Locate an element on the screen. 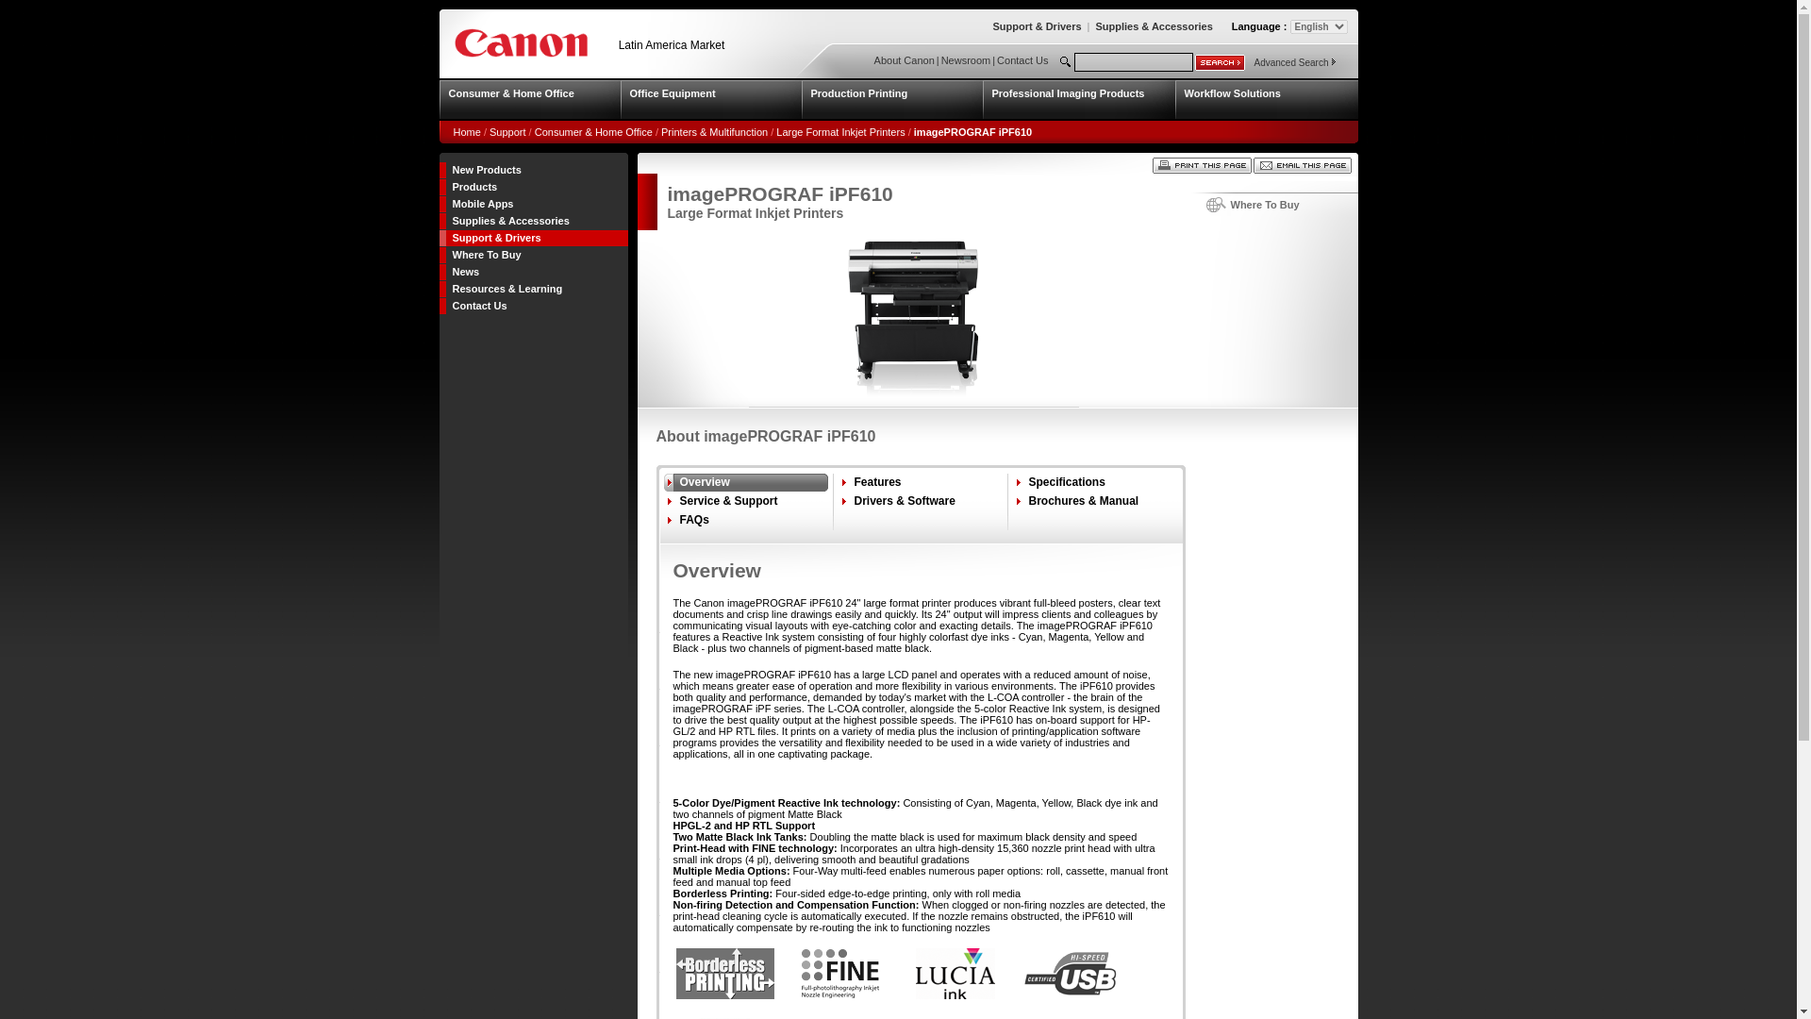 Image resolution: width=1811 pixels, height=1019 pixels. Contact Us is located at coordinates (1022, 60).